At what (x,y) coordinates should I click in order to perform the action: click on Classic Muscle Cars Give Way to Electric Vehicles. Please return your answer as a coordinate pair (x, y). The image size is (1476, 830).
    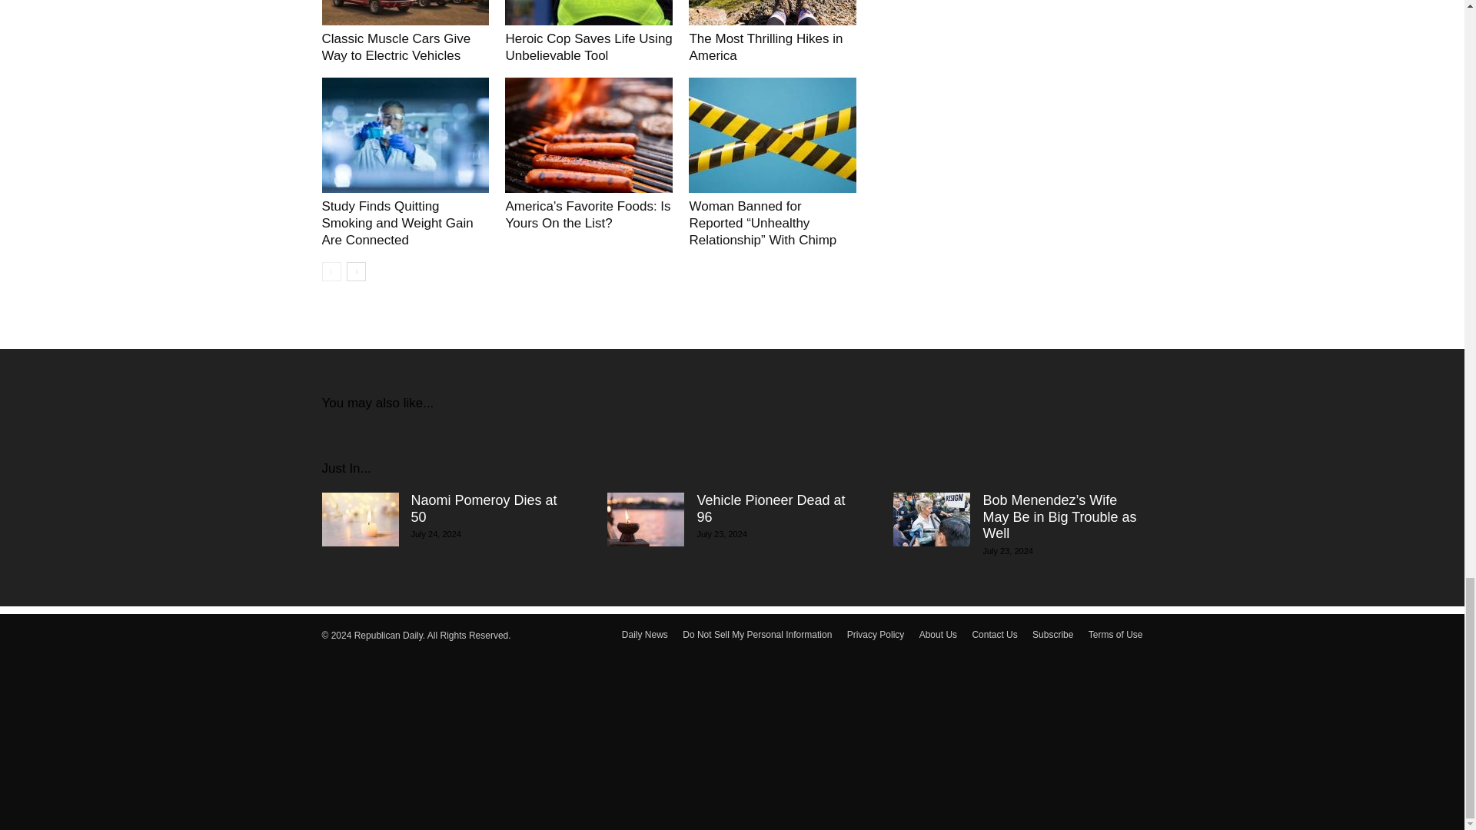
    Looking at the image, I should click on (404, 12).